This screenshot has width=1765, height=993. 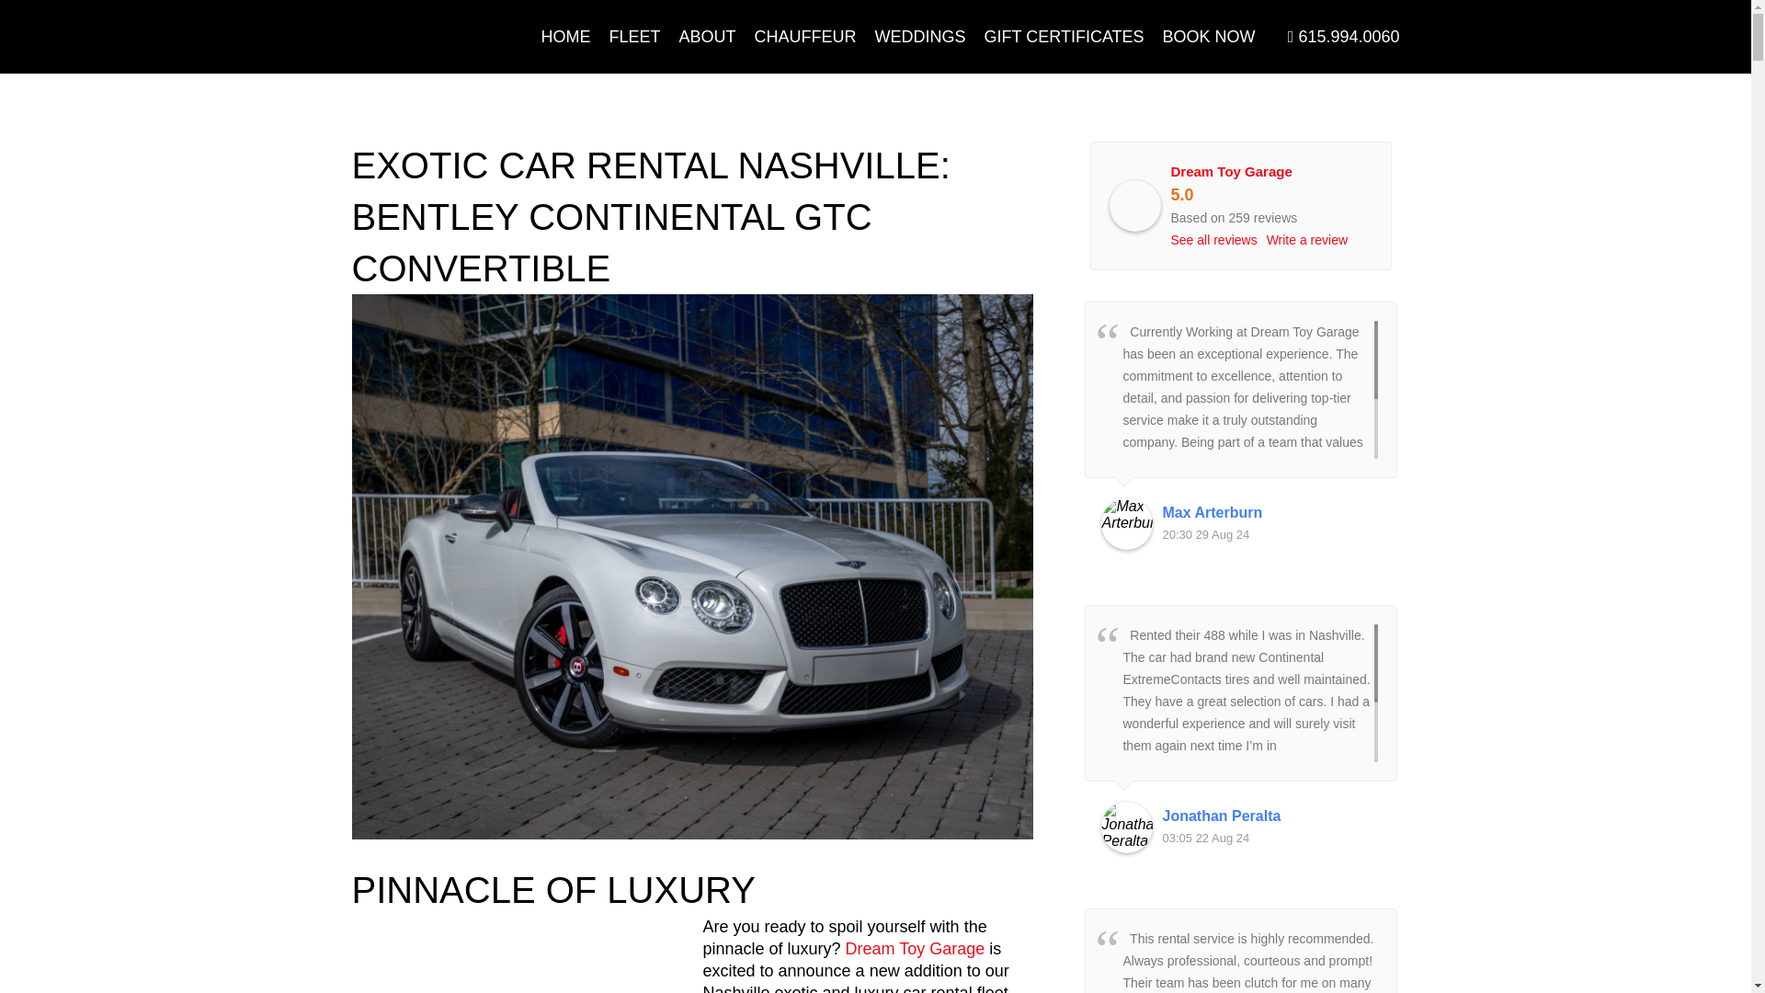 I want to click on 615.994.0060, so click(x=1344, y=37).